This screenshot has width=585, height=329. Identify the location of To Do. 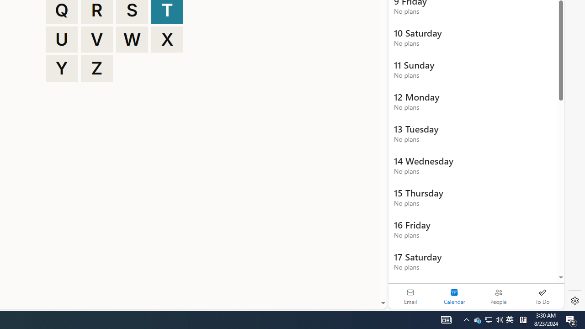
(542, 296).